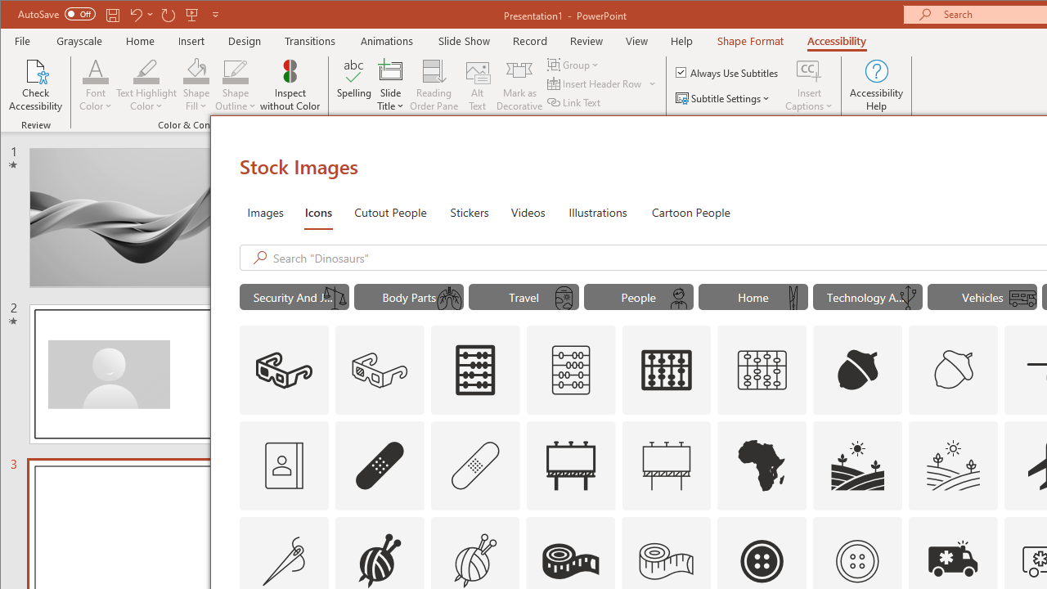 This screenshot has height=589, width=1047. I want to click on Insert Header Row, so click(602, 83).